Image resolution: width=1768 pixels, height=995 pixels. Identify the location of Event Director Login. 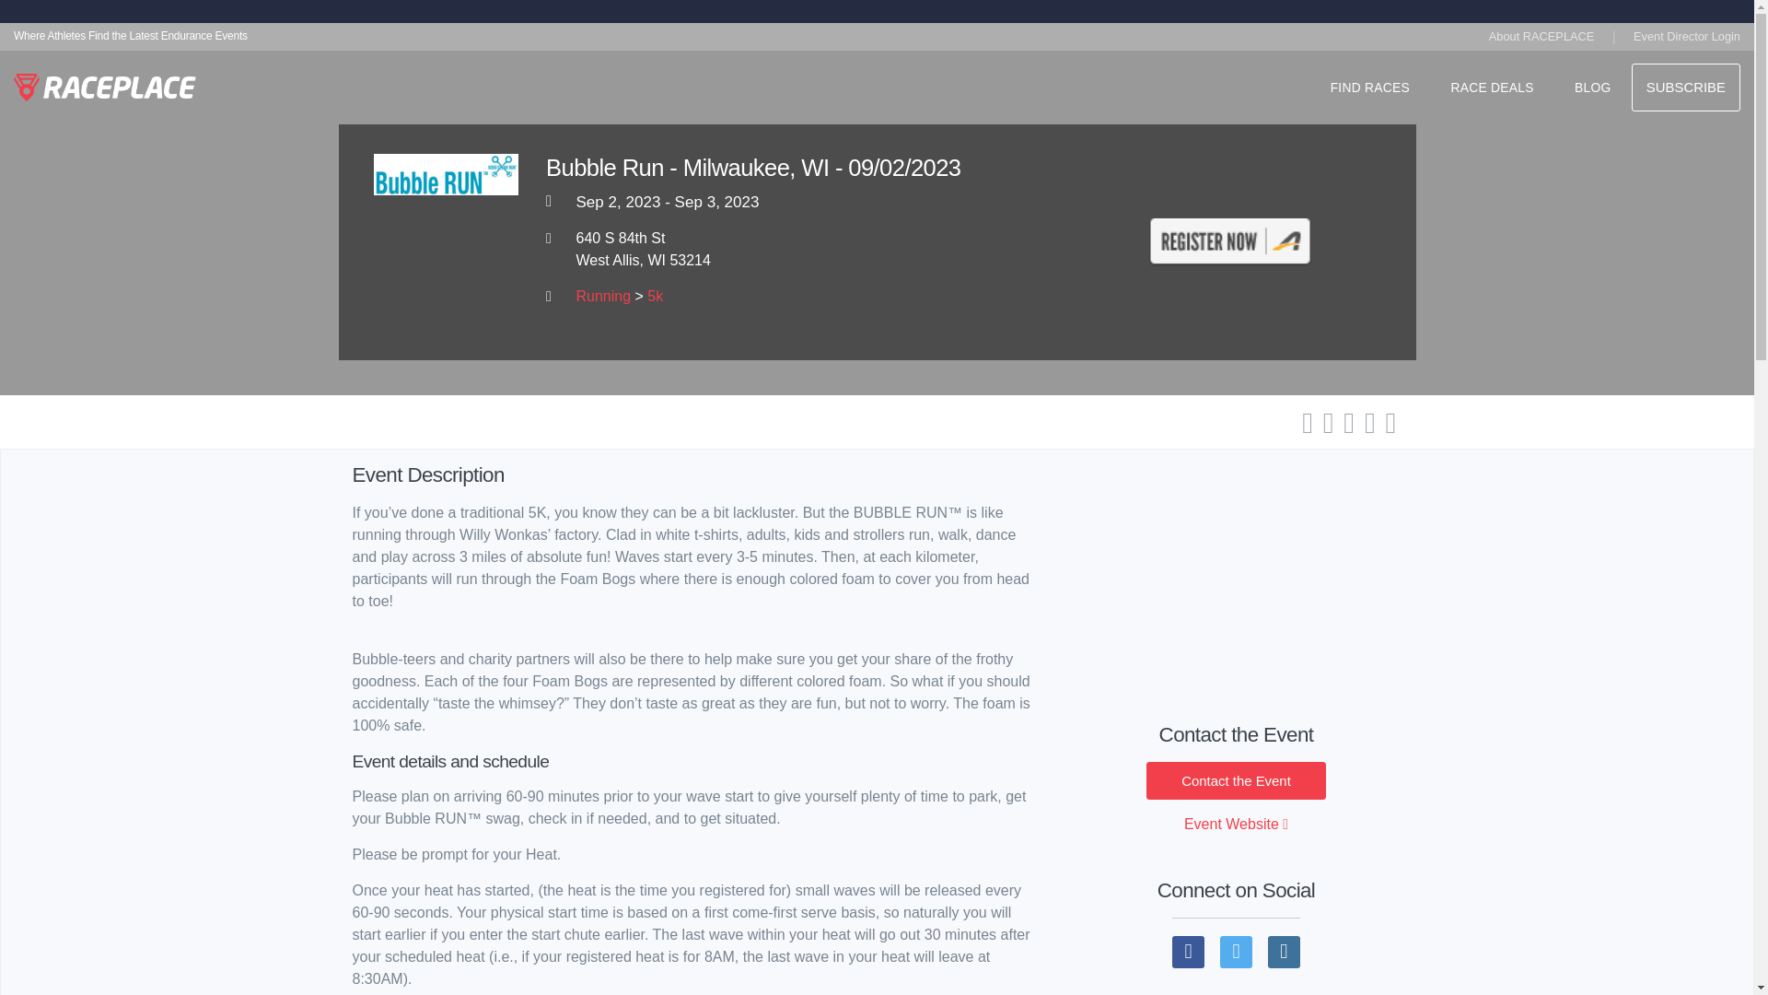
(1687, 36).